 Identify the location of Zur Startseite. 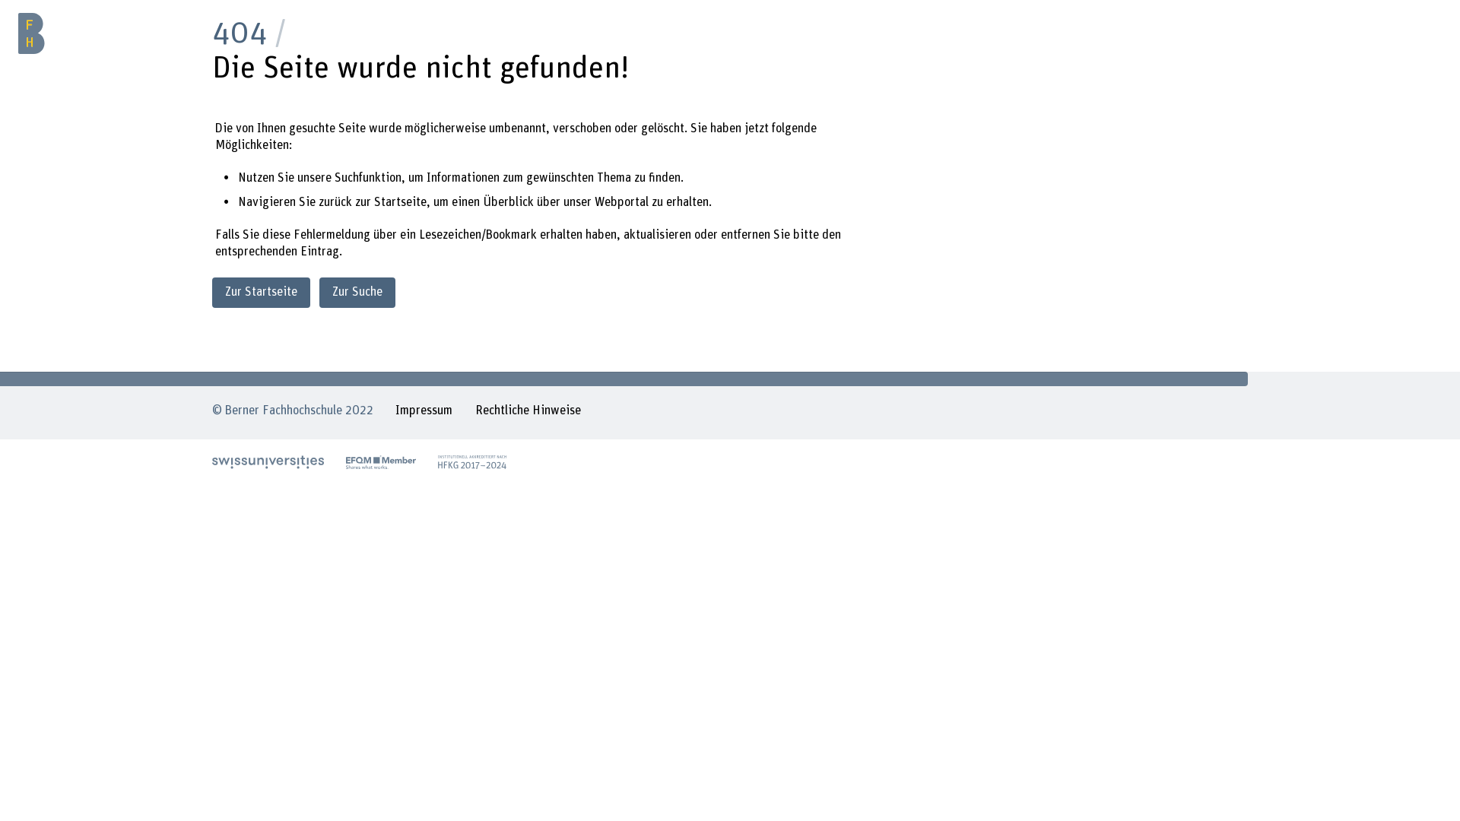
(262, 292).